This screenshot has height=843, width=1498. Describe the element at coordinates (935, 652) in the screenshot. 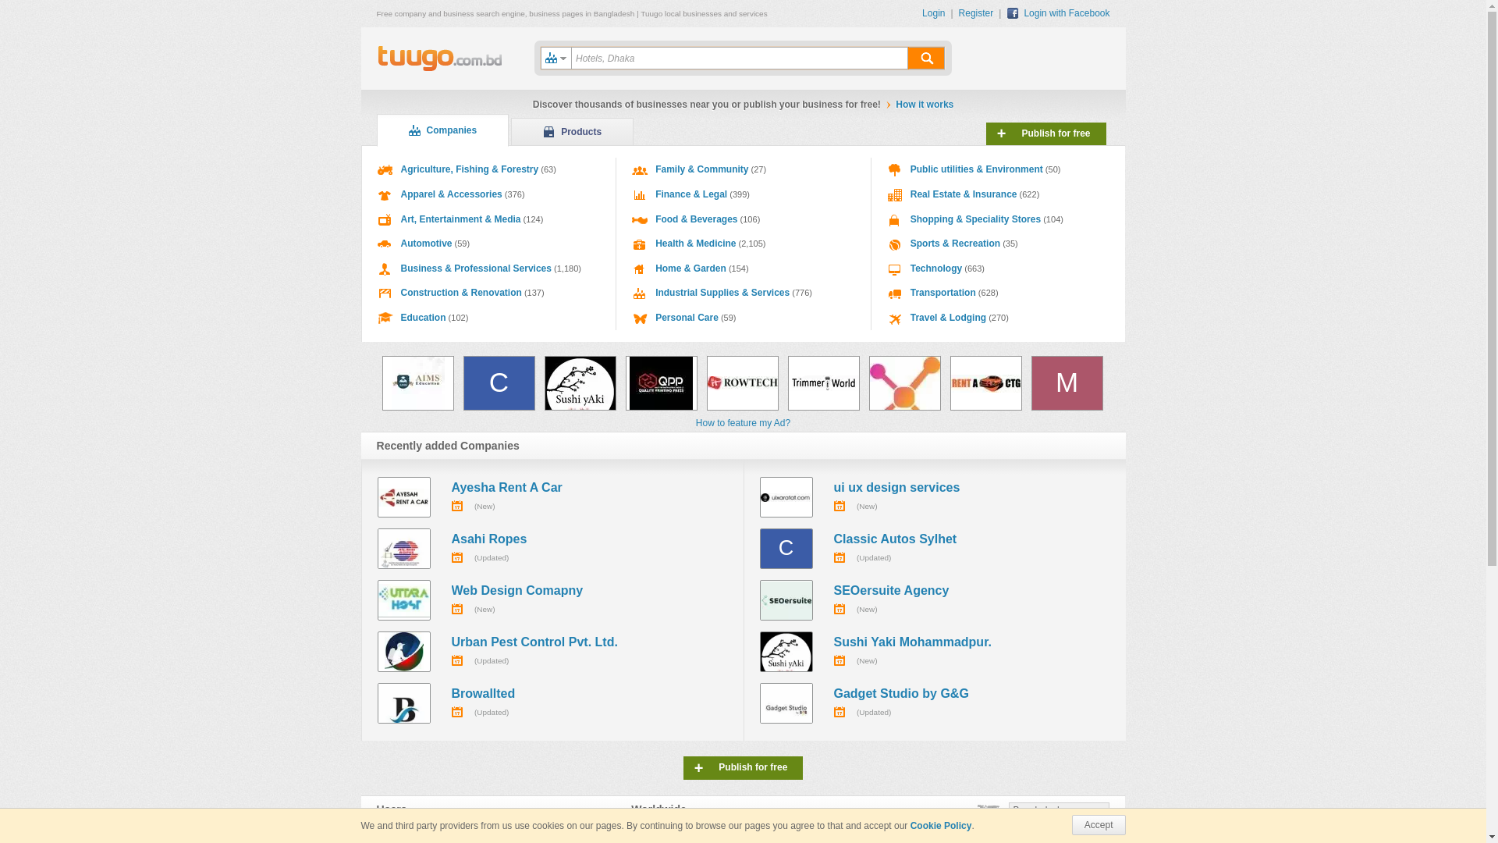

I see `Sushi Yaki Mohammadpur.
   (New)` at that location.